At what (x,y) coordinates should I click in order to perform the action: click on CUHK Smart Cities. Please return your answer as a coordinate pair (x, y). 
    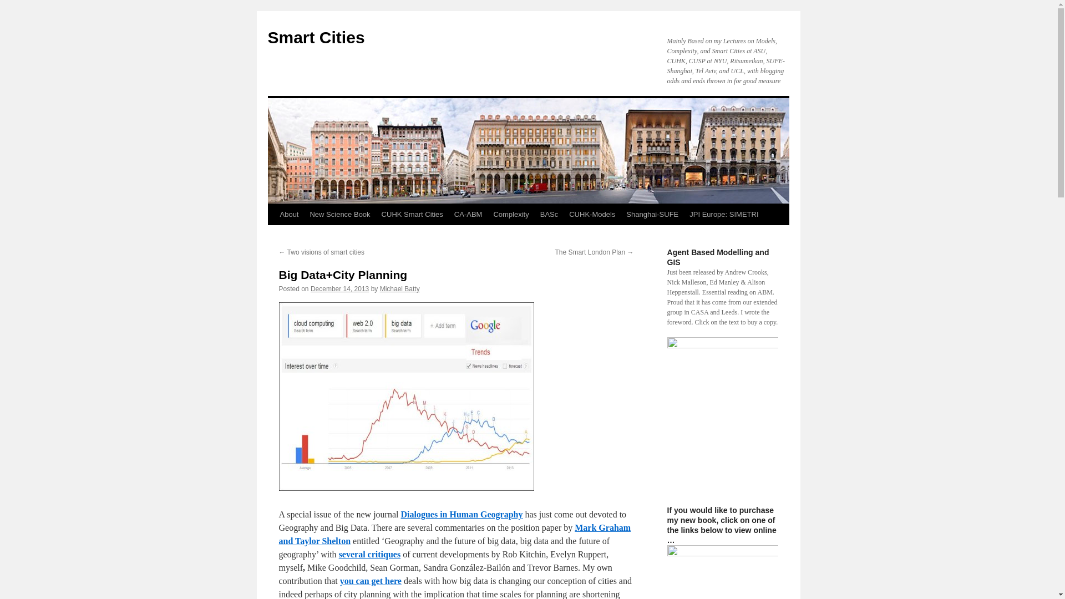
    Looking at the image, I should click on (412, 215).